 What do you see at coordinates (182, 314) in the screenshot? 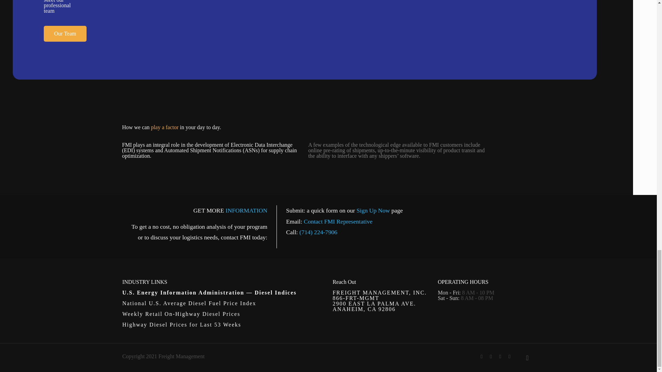
I see `Weekly Retail On-Highway Diesel Prices ` at bounding box center [182, 314].